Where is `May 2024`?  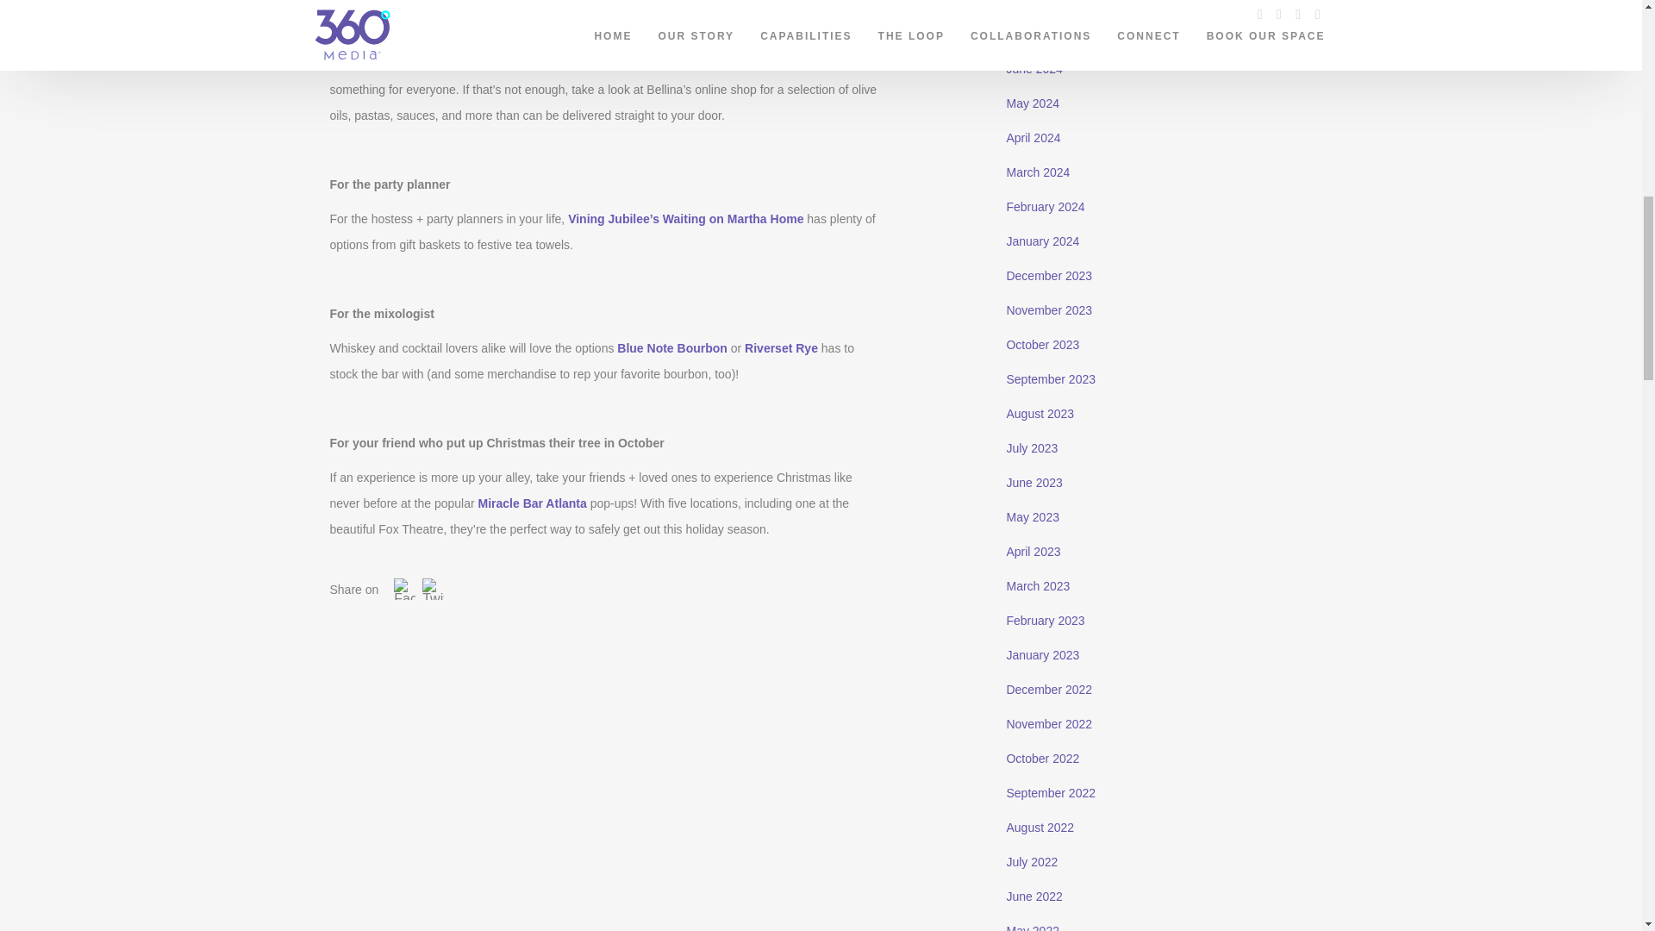
May 2024 is located at coordinates (1033, 103).